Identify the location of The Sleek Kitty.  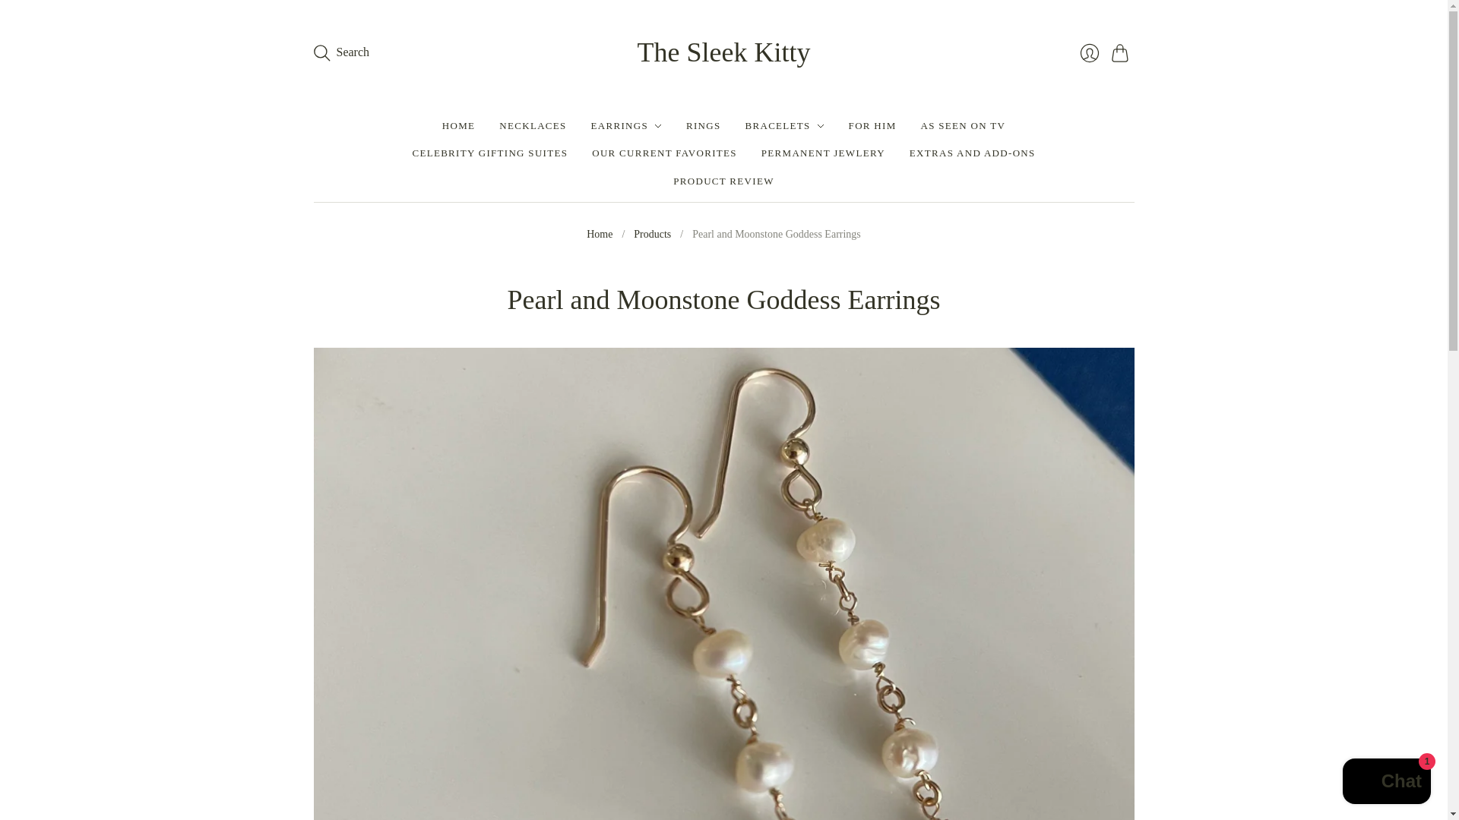
(724, 52).